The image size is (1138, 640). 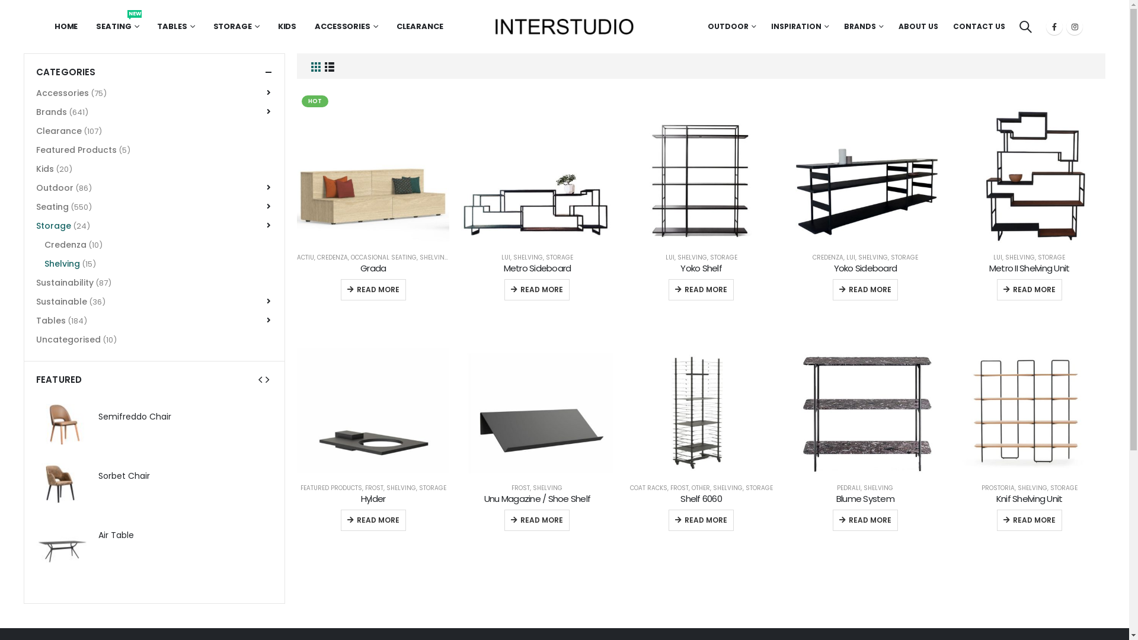 What do you see at coordinates (679, 488) in the screenshot?
I see `FROST` at bounding box center [679, 488].